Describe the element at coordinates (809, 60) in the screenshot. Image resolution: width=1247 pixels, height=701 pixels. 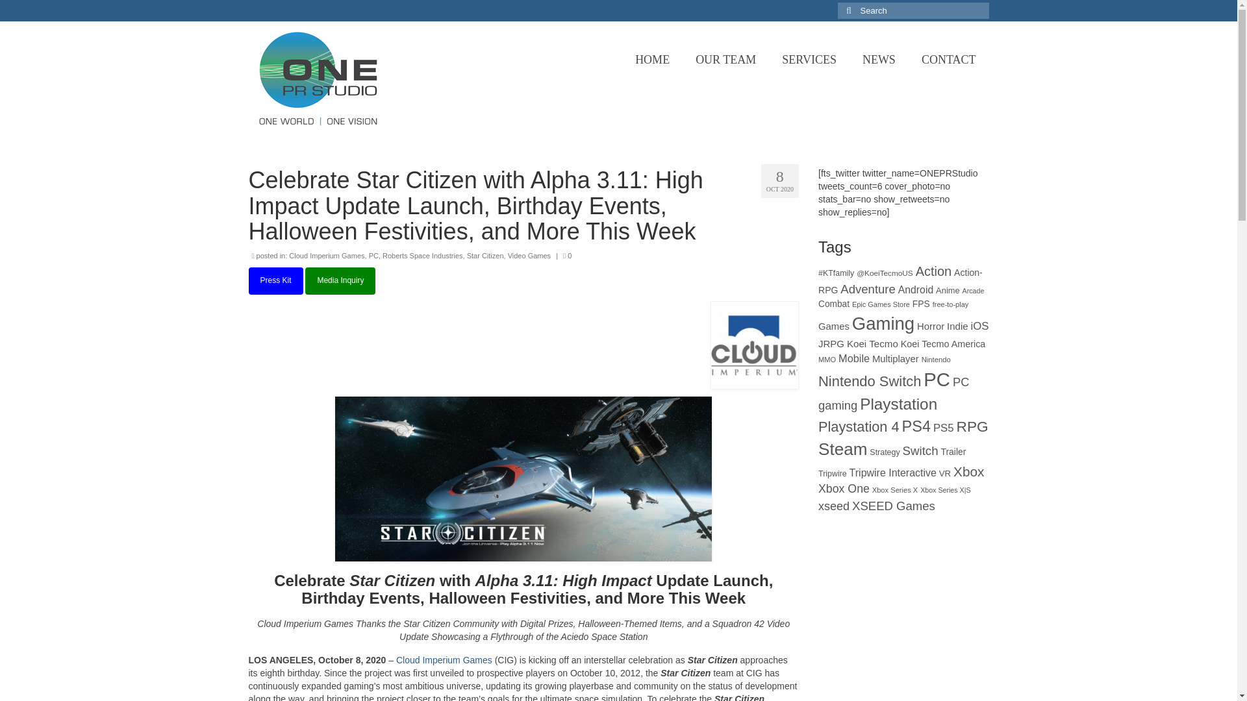
I see `SERVICES` at that location.